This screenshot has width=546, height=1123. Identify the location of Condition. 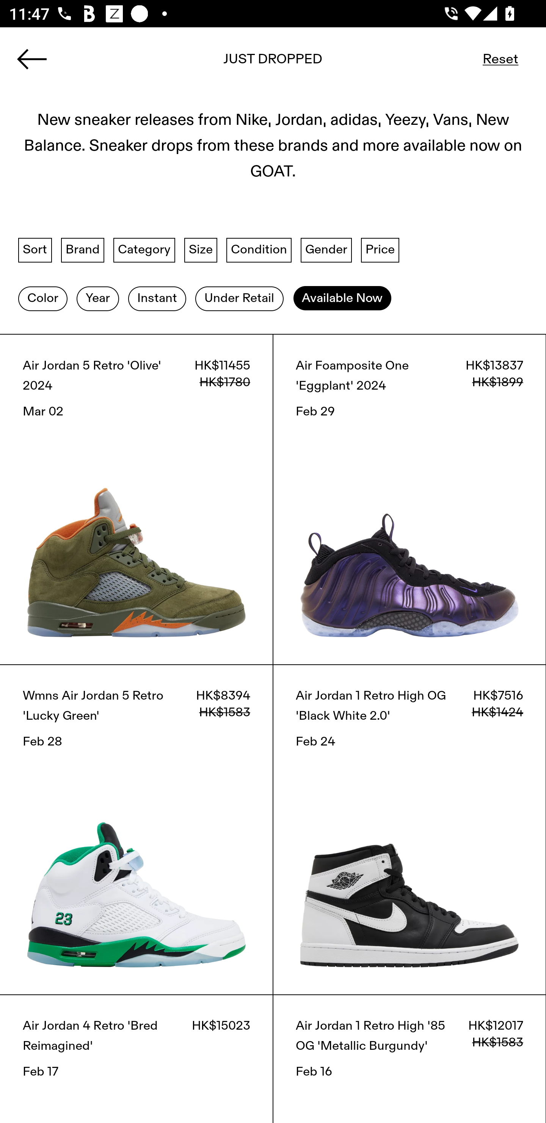
(259, 250).